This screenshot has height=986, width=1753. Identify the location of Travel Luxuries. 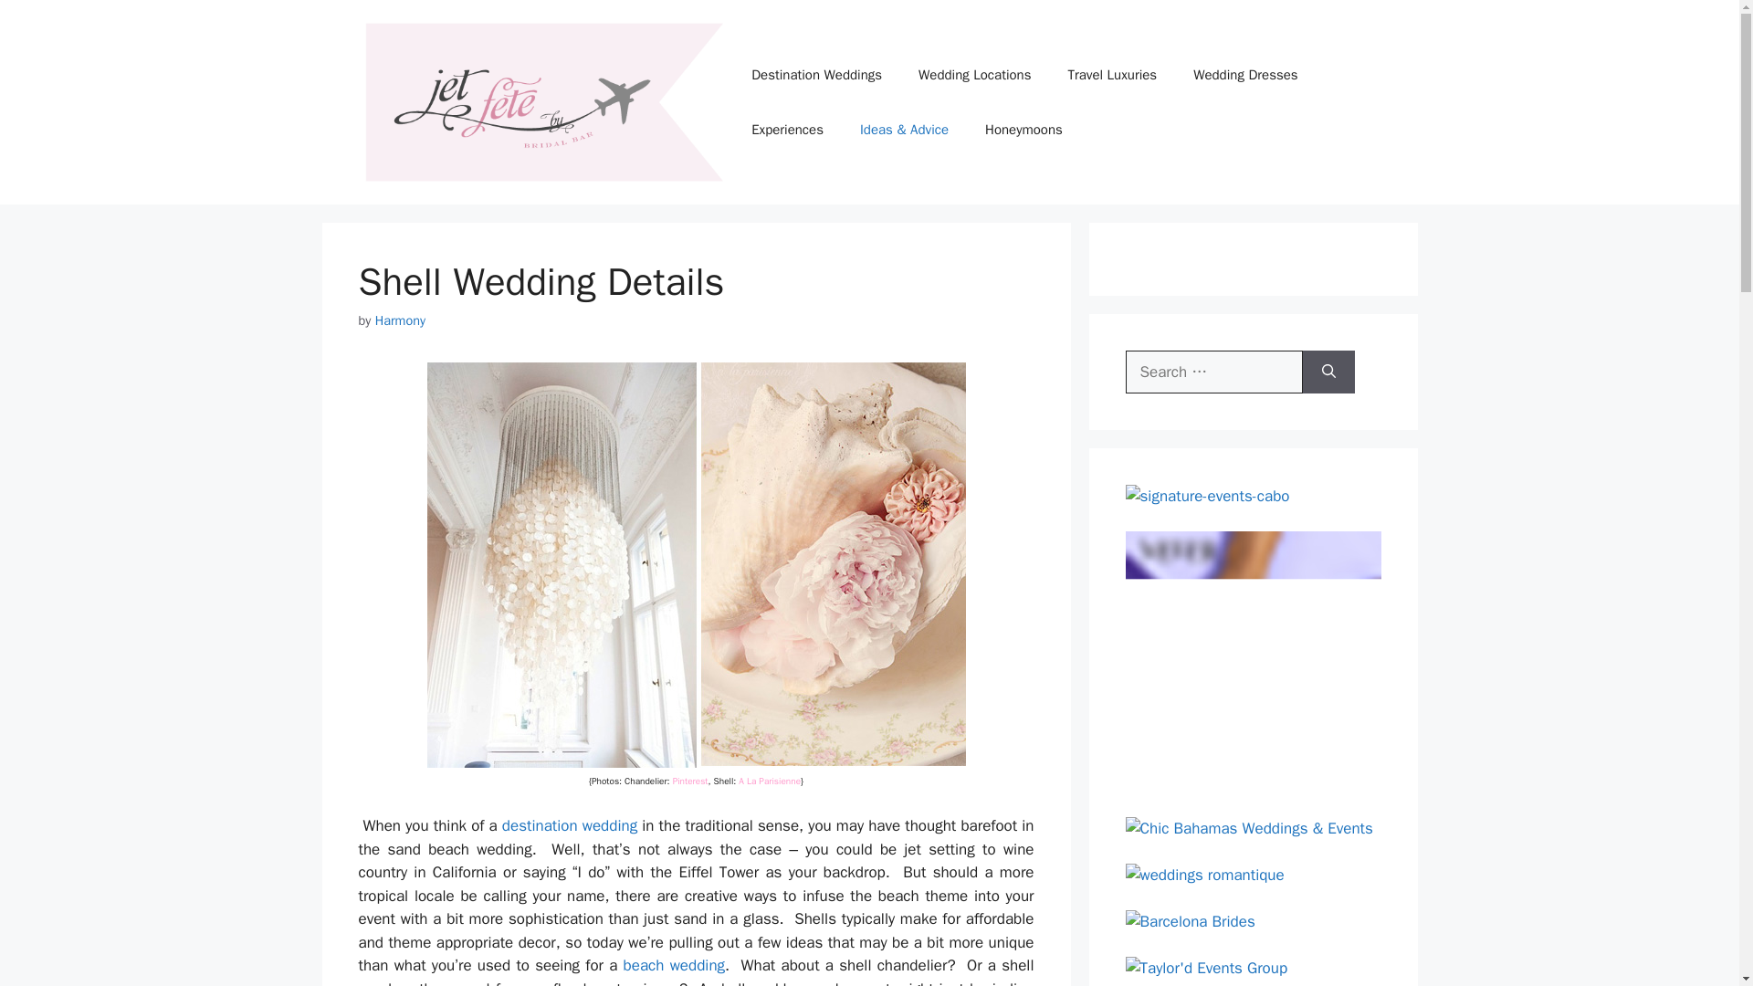
(1111, 75).